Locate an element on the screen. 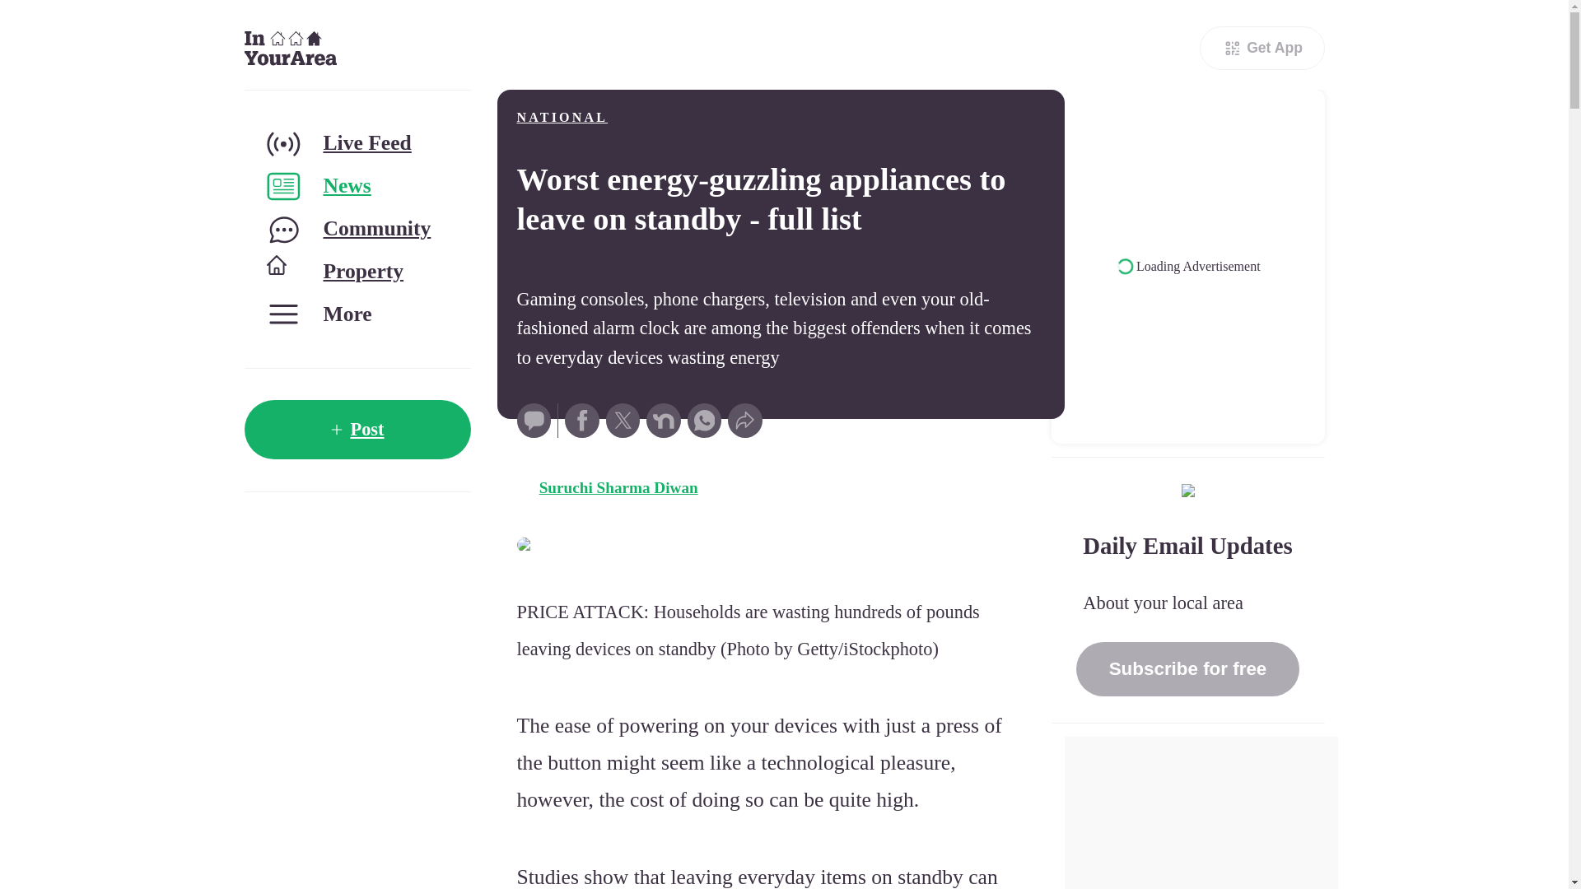 This screenshot has width=1581, height=889. Share to Whatsapp is located at coordinates (705, 421).